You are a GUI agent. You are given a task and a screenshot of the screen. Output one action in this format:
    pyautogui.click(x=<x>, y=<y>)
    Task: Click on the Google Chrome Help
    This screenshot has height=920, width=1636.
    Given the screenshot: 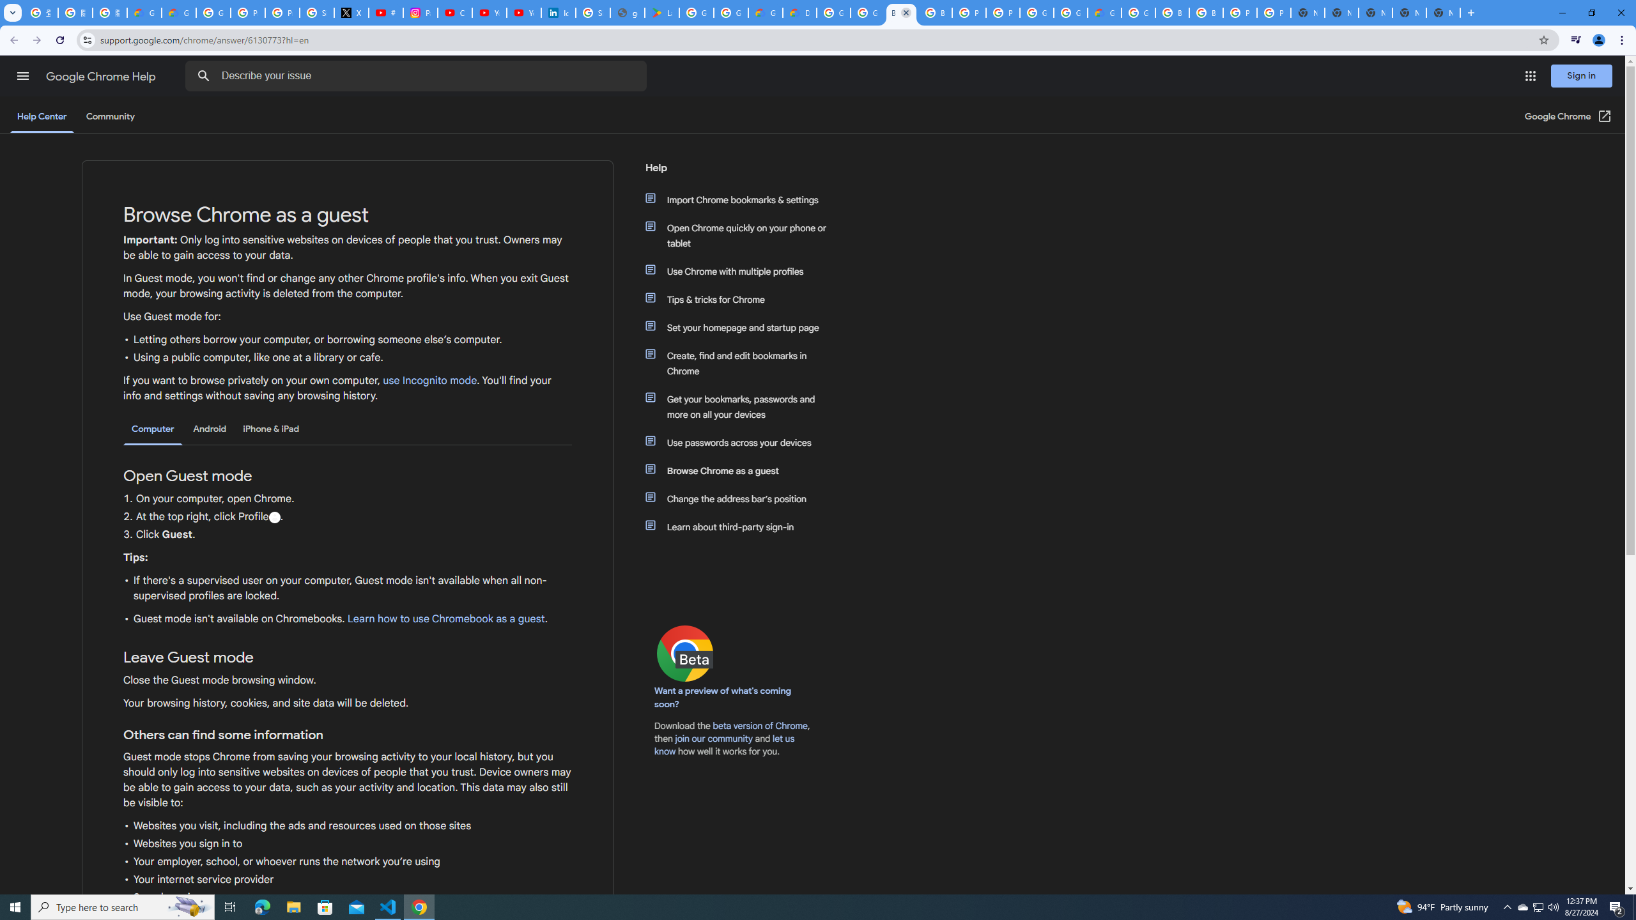 What is the action you would take?
    pyautogui.click(x=102, y=77)
    